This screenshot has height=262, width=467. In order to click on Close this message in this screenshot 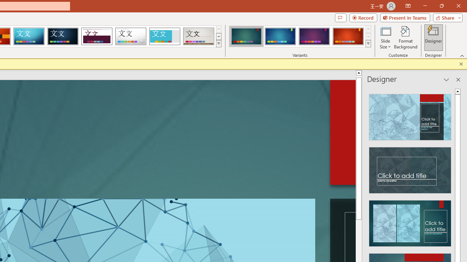, I will do `click(461, 64)`.